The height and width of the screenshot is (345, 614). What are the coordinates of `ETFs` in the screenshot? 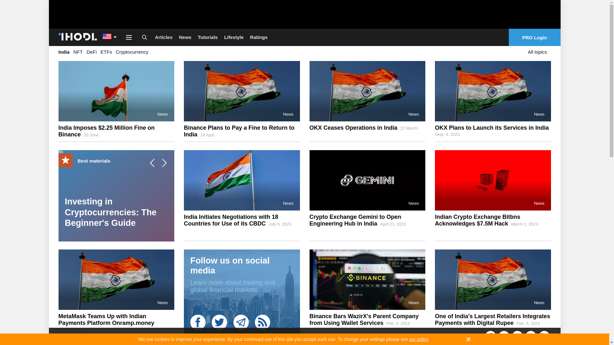 It's located at (106, 52).